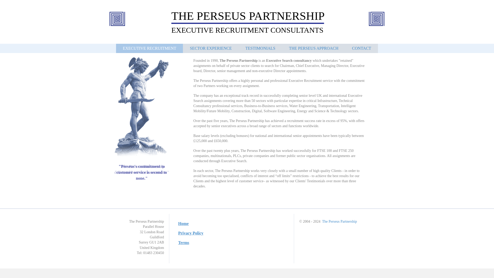  Describe the element at coordinates (117, 19) in the screenshot. I see `spiral2` at that location.